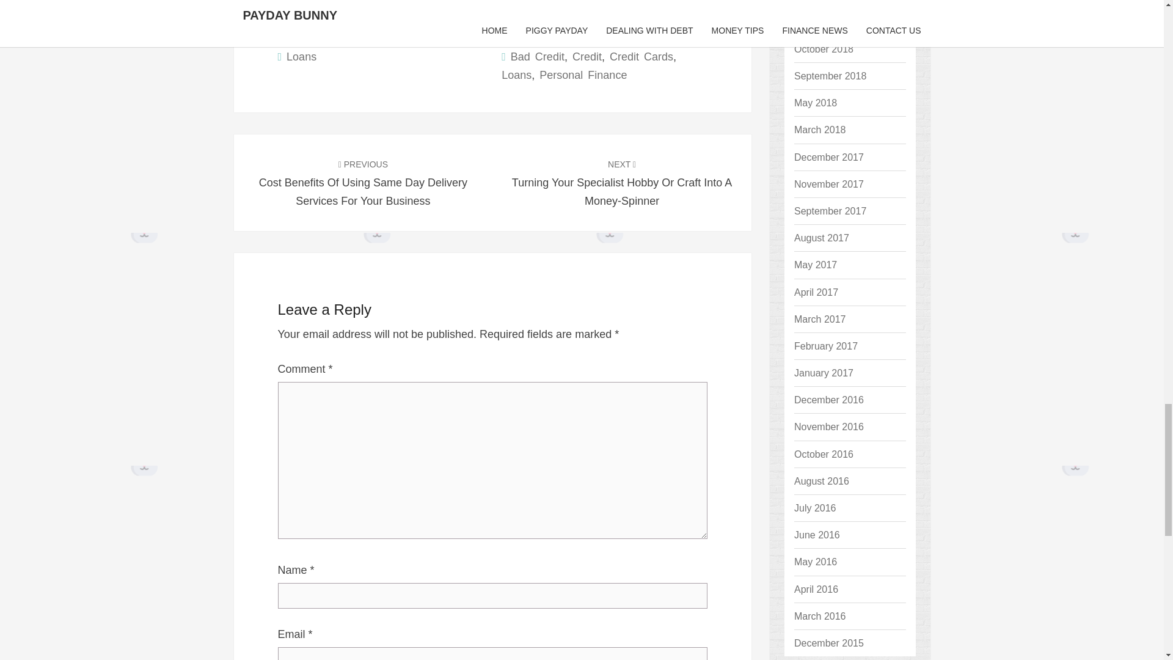 Image resolution: width=1173 pixels, height=660 pixels. What do you see at coordinates (586, 56) in the screenshot?
I see `Credit` at bounding box center [586, 56].